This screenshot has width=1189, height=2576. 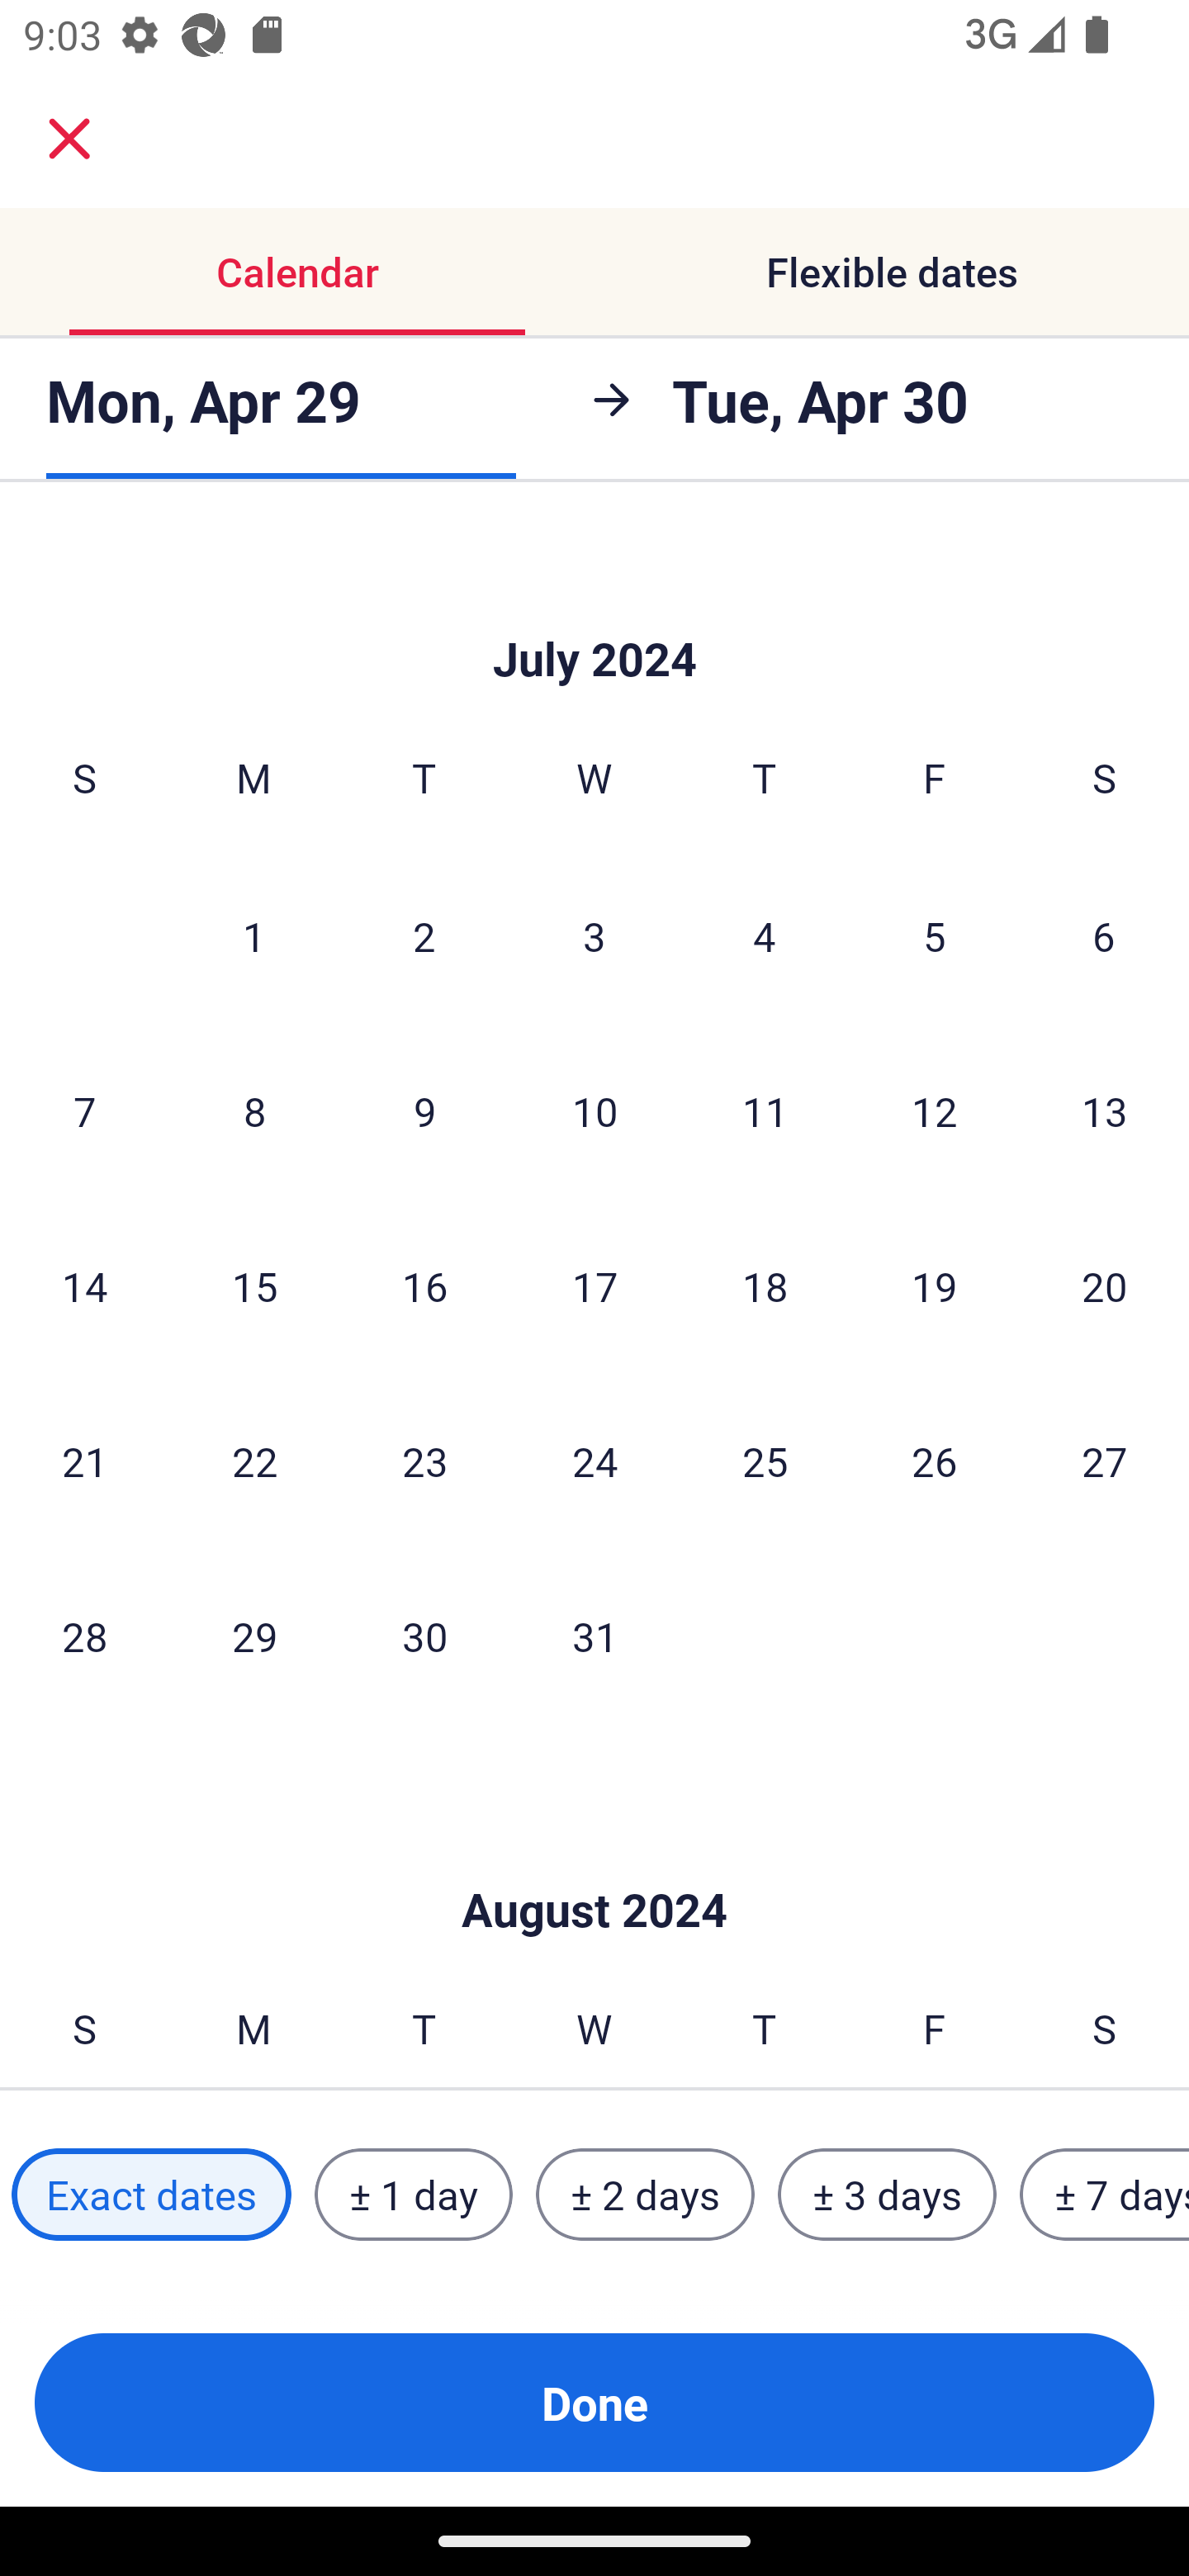 What do you see at coordinates (594, 610) in the screenshot?
I see `Skip to Done` at bounding box center [594, 610].